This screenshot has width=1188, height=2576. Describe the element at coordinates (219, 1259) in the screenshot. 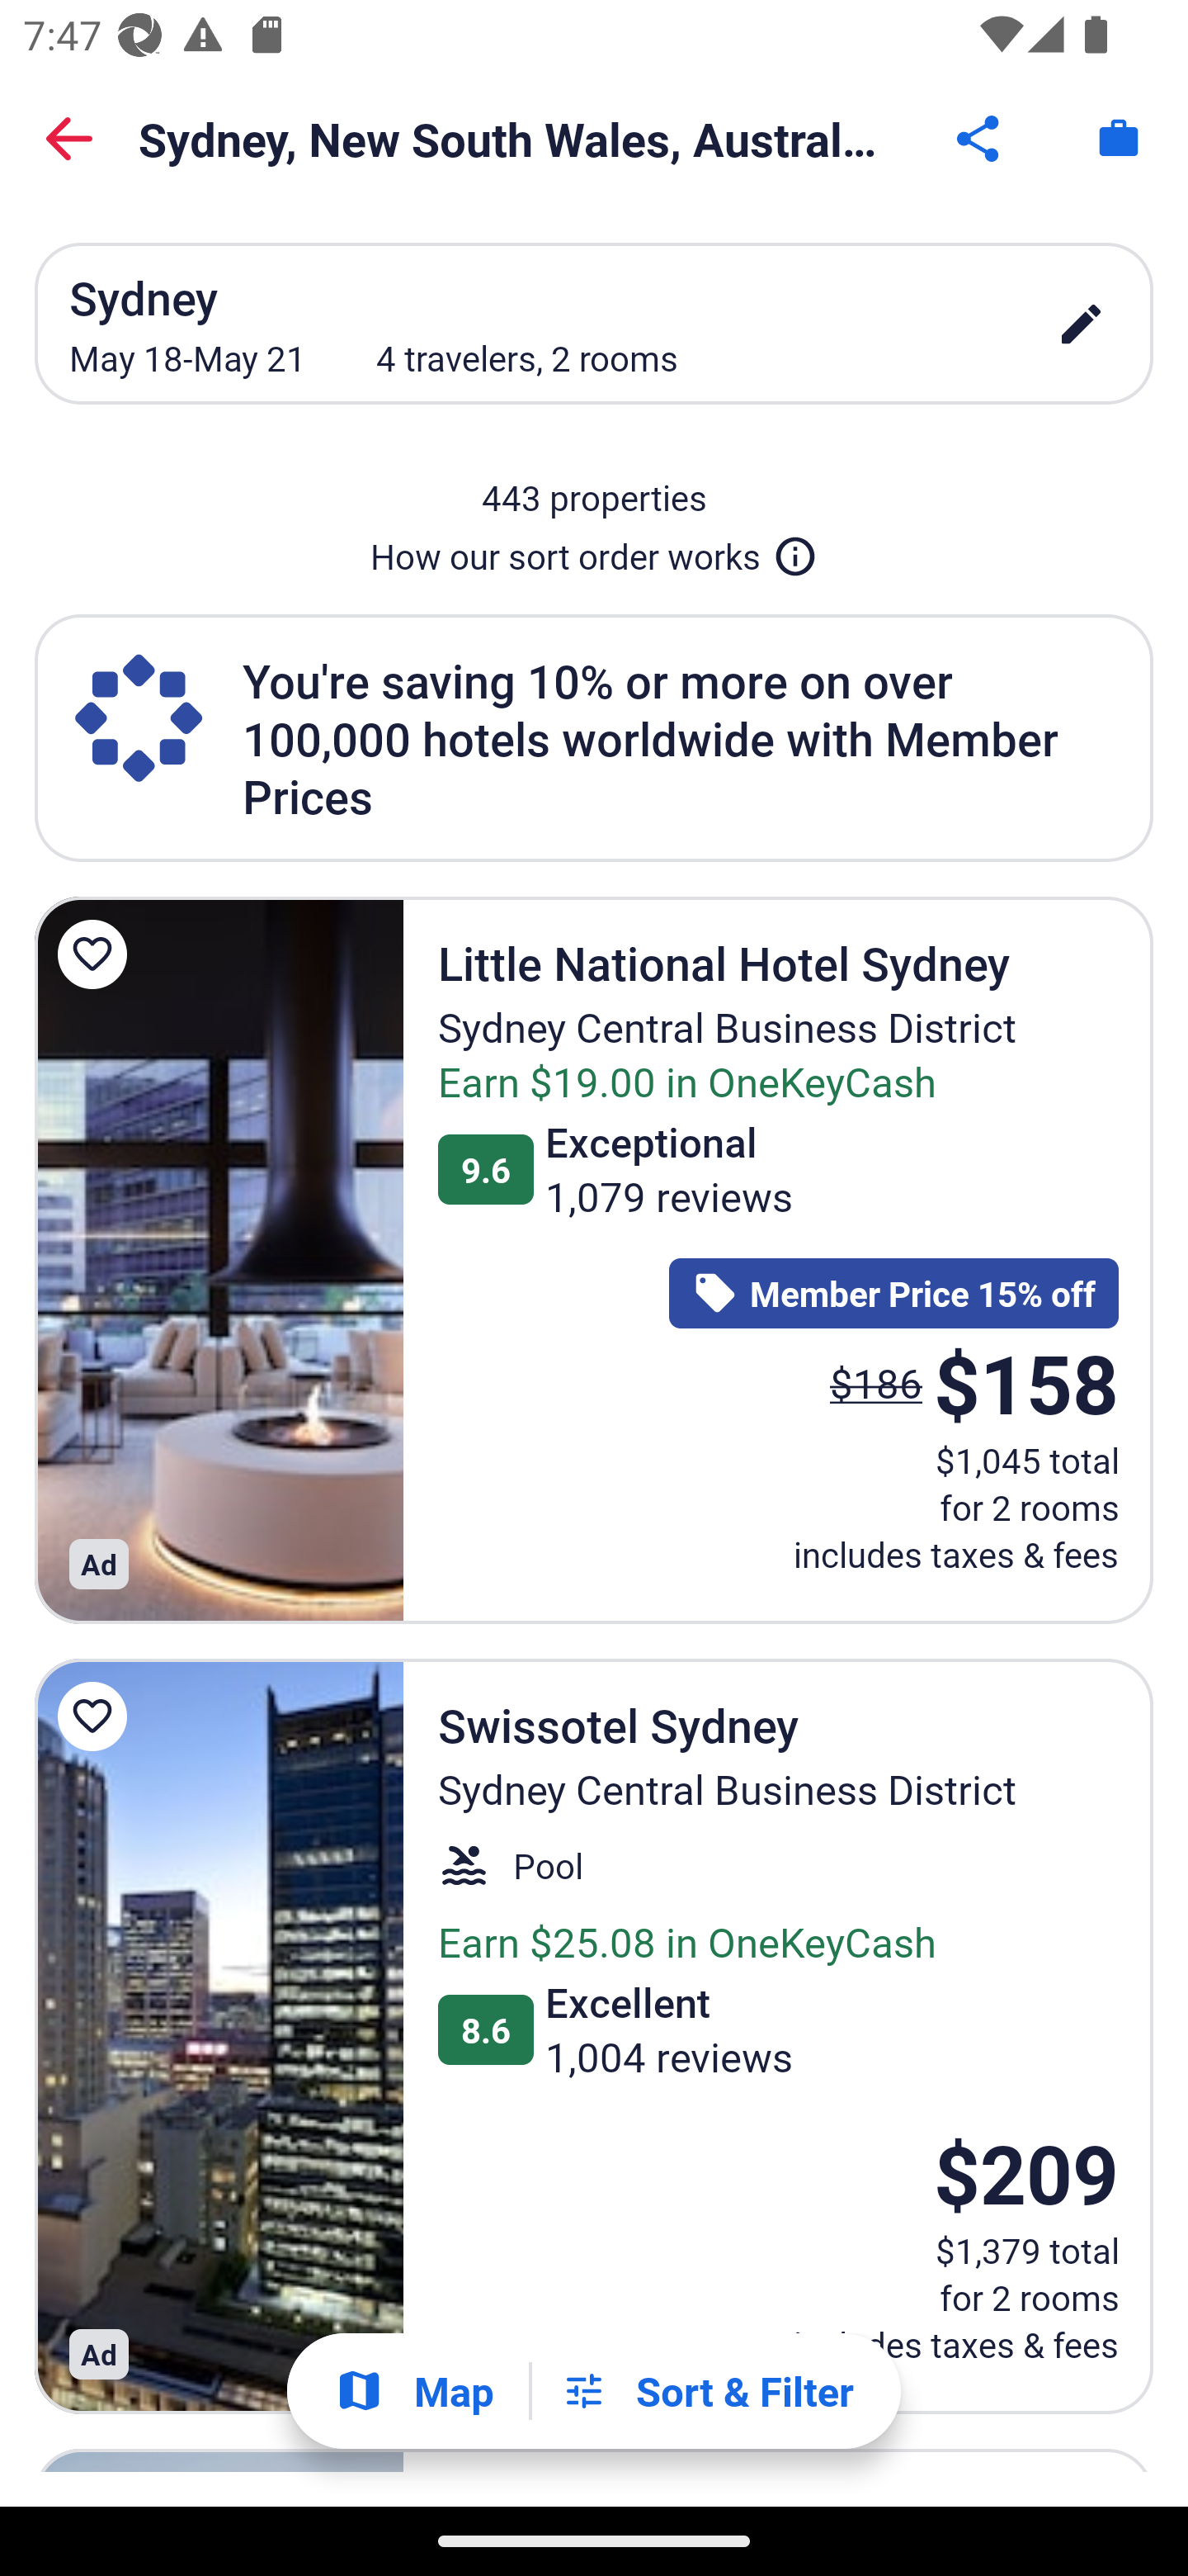

I see `Little National Hotel Sydney` at that location.